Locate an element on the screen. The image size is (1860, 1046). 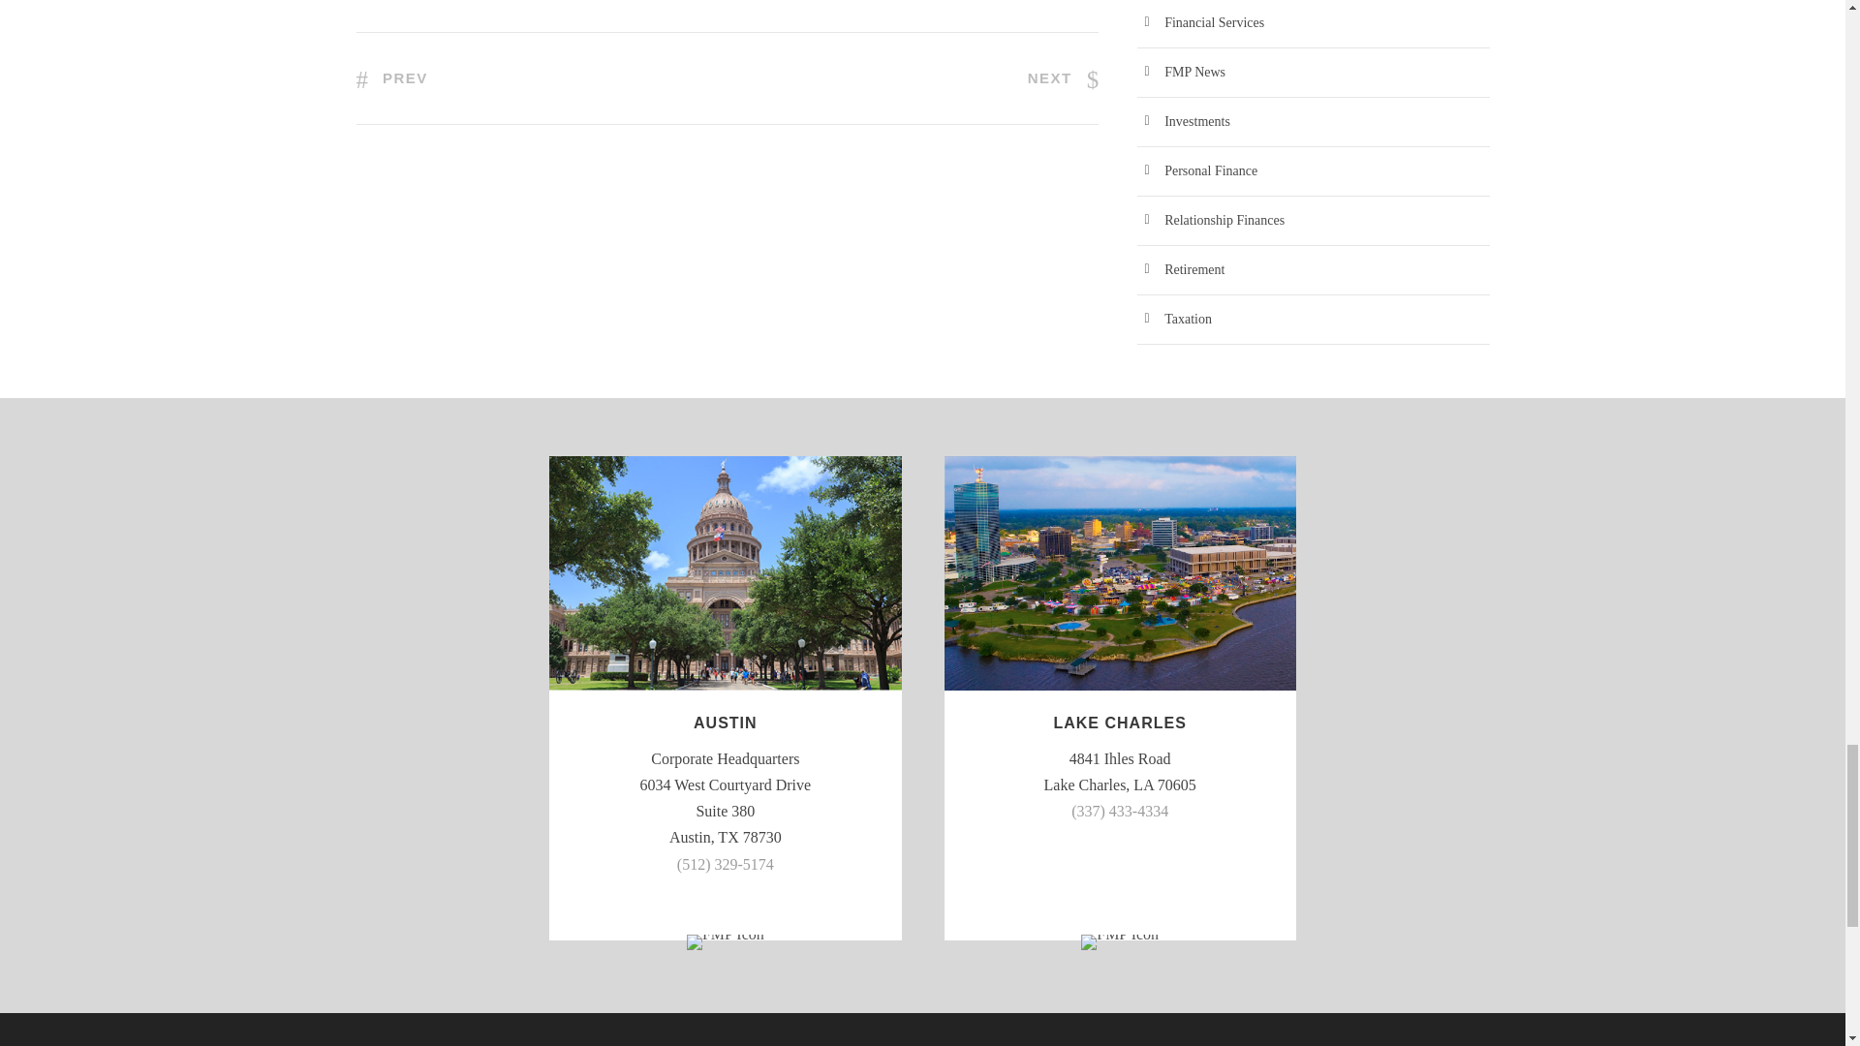
PREV is located at coordinates (391, 77).